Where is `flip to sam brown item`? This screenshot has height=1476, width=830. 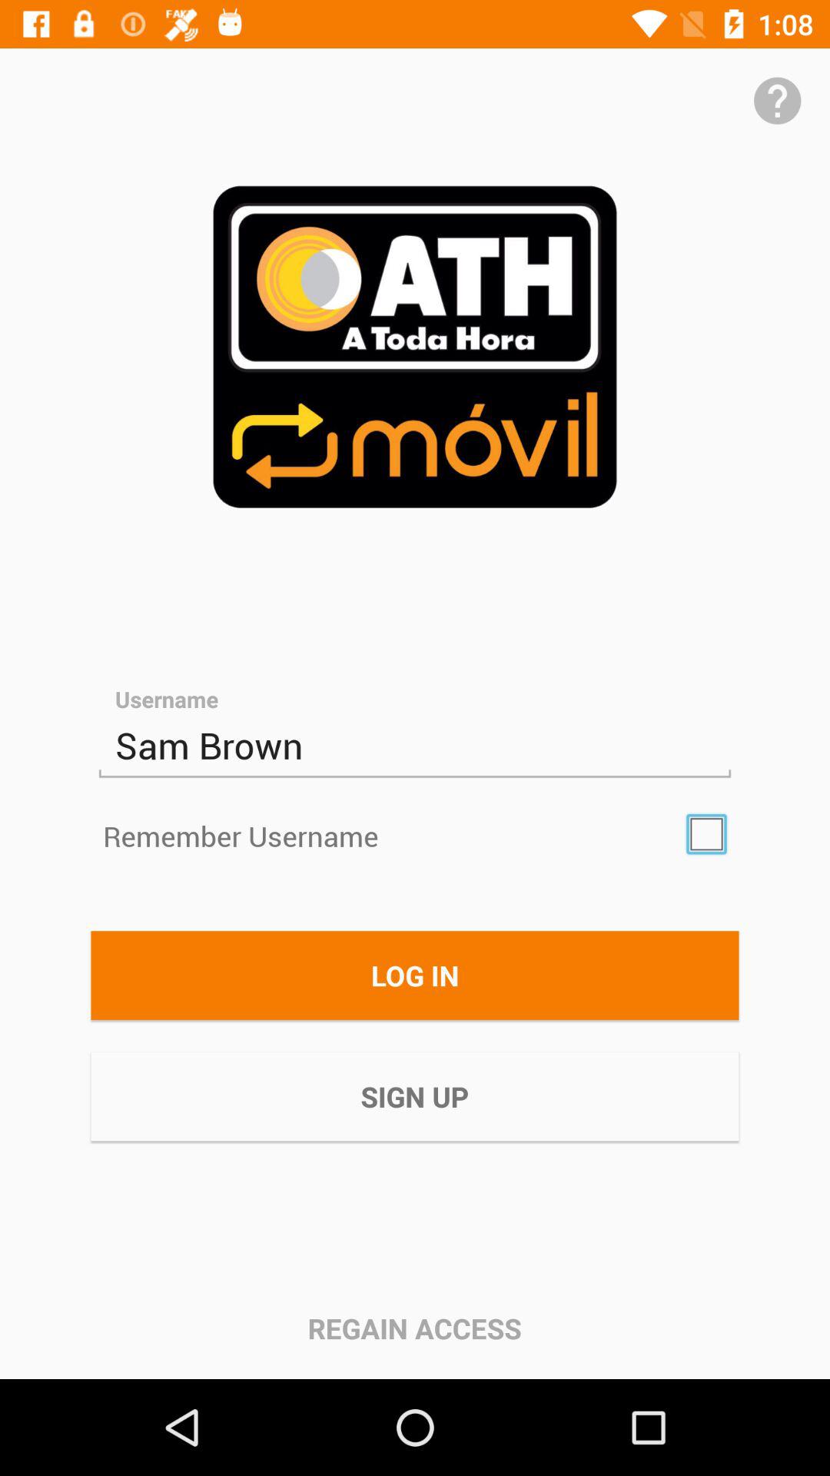 flip to sam brown item is located at coordinates (415, 746).